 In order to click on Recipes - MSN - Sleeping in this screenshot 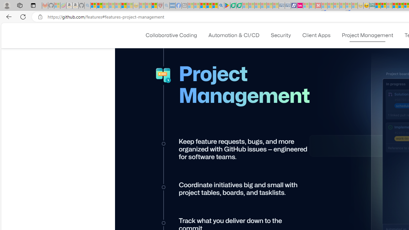, I will do `click(142, 6)`.